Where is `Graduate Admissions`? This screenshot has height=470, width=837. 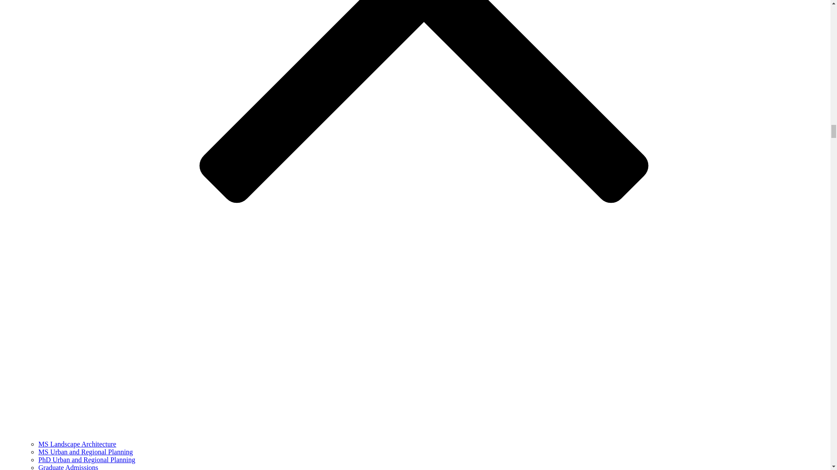
Graduate Admissions is located at coordinates (68, 467).